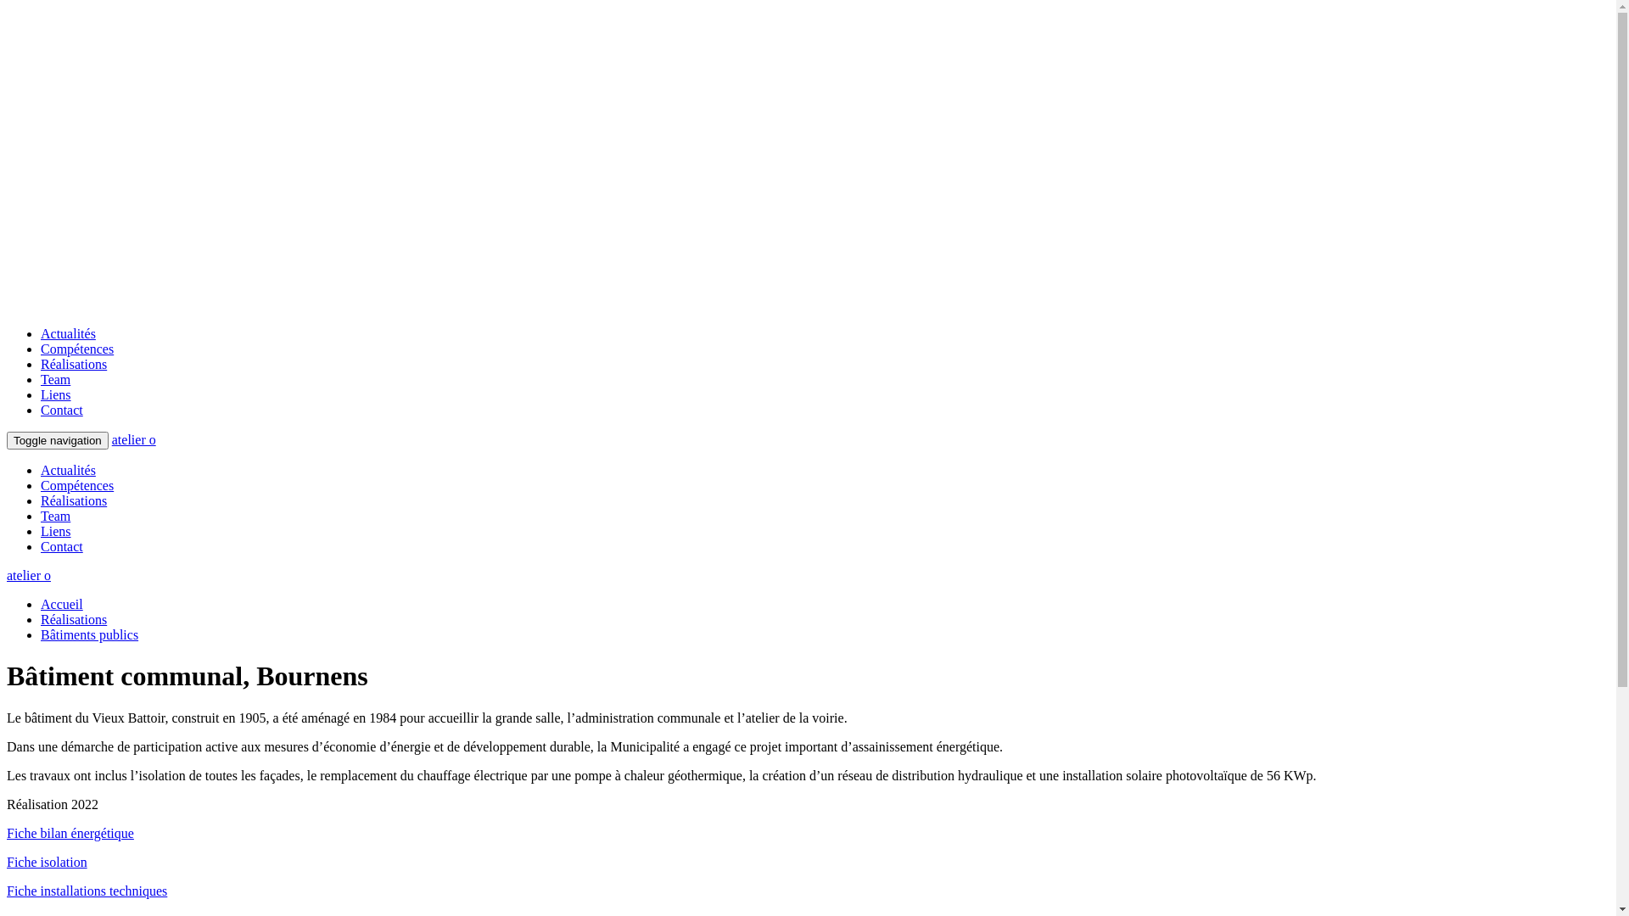  Describe the element at coordinates (58, 440) in the screenshot. I see `Toggle navigation` at that location.